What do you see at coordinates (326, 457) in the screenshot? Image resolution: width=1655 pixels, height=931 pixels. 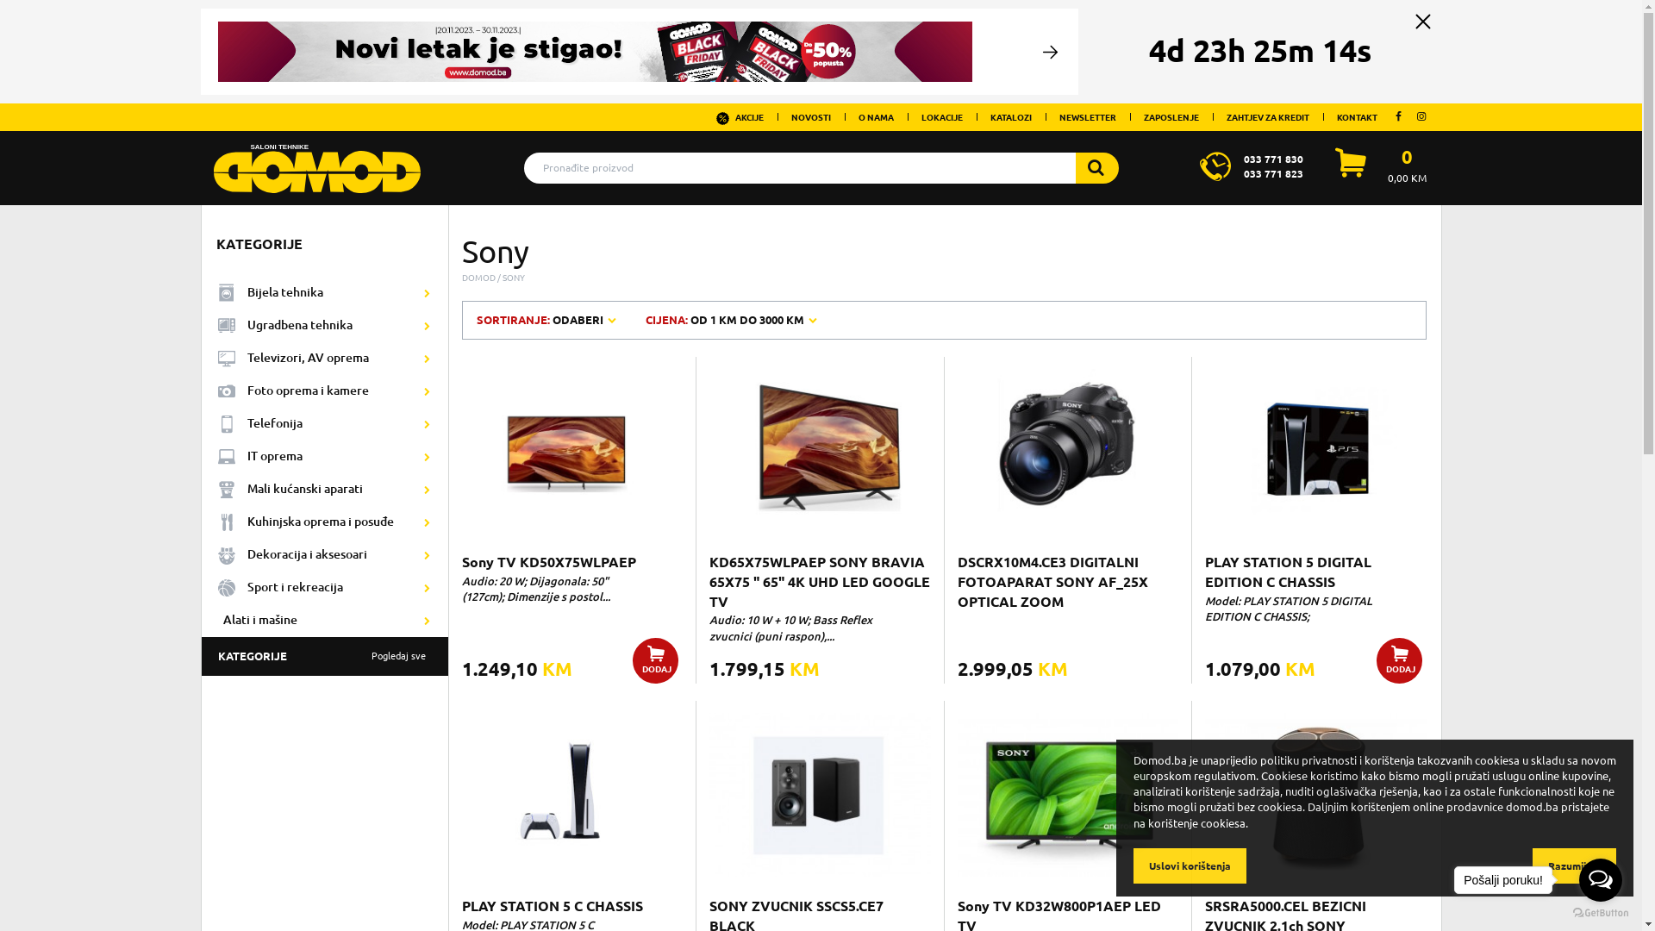 I see `IT oprema` at bounding box center [326, 457].